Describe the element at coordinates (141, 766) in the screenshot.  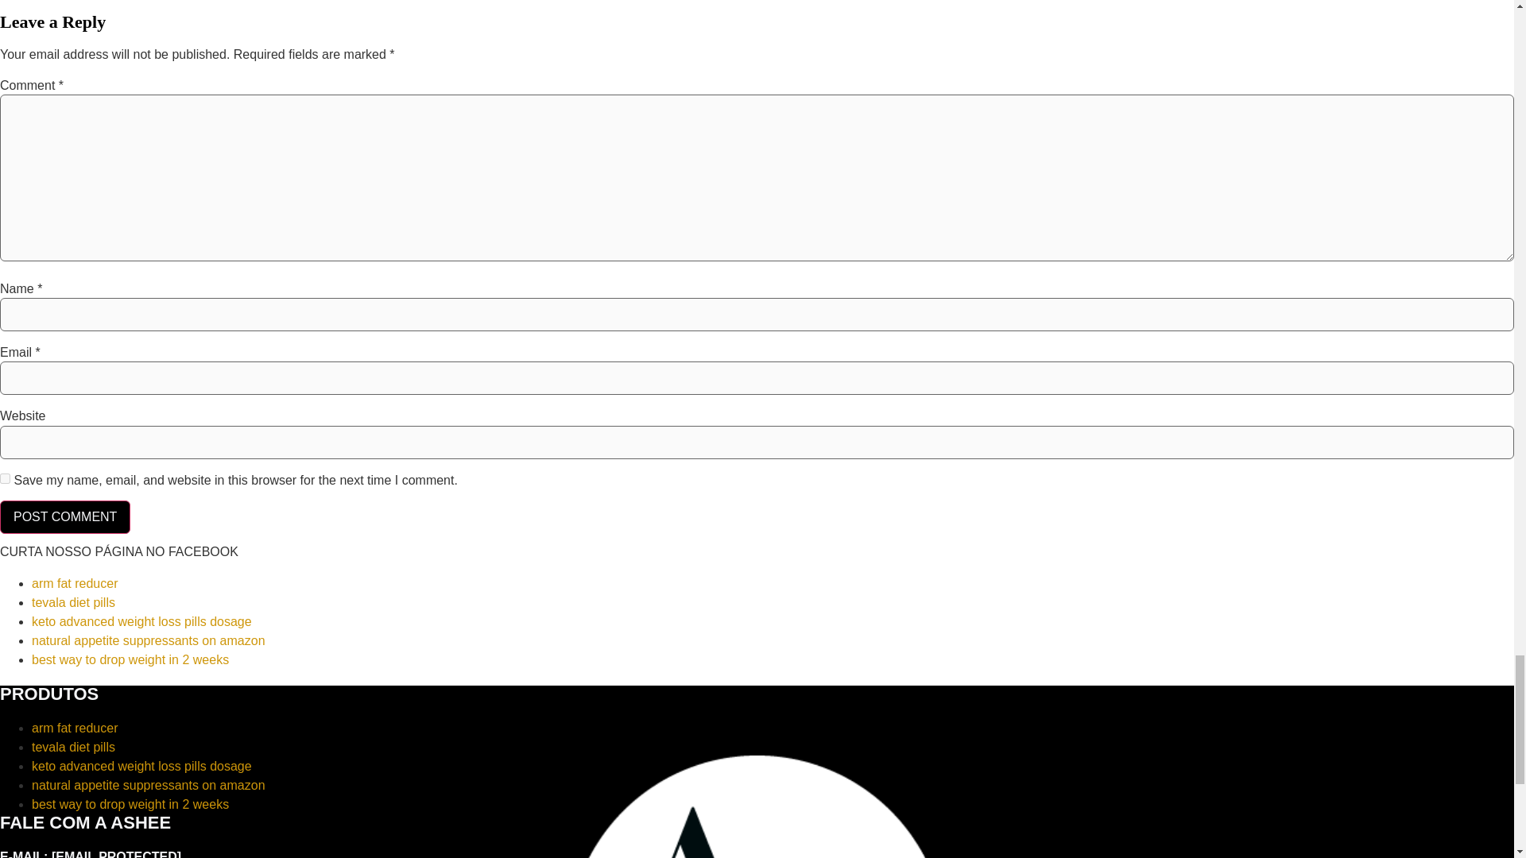
I see `keto advanced weight loss pills dosage` at that location.